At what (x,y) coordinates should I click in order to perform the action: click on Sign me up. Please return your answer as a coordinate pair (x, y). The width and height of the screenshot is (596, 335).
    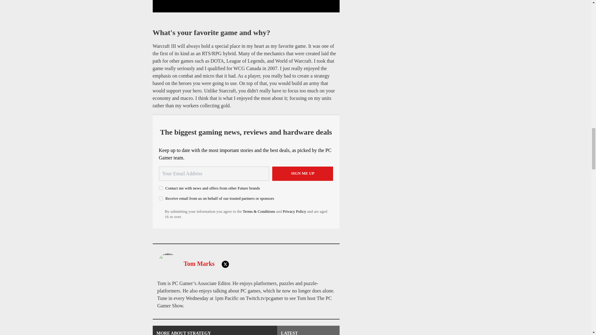
    Looking at the image, I should click on (303, 174).